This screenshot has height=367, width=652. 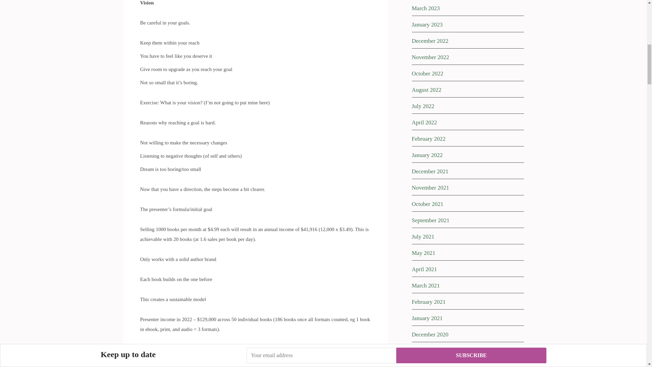 I want to click on October 2022, so click(x=427, y=73).